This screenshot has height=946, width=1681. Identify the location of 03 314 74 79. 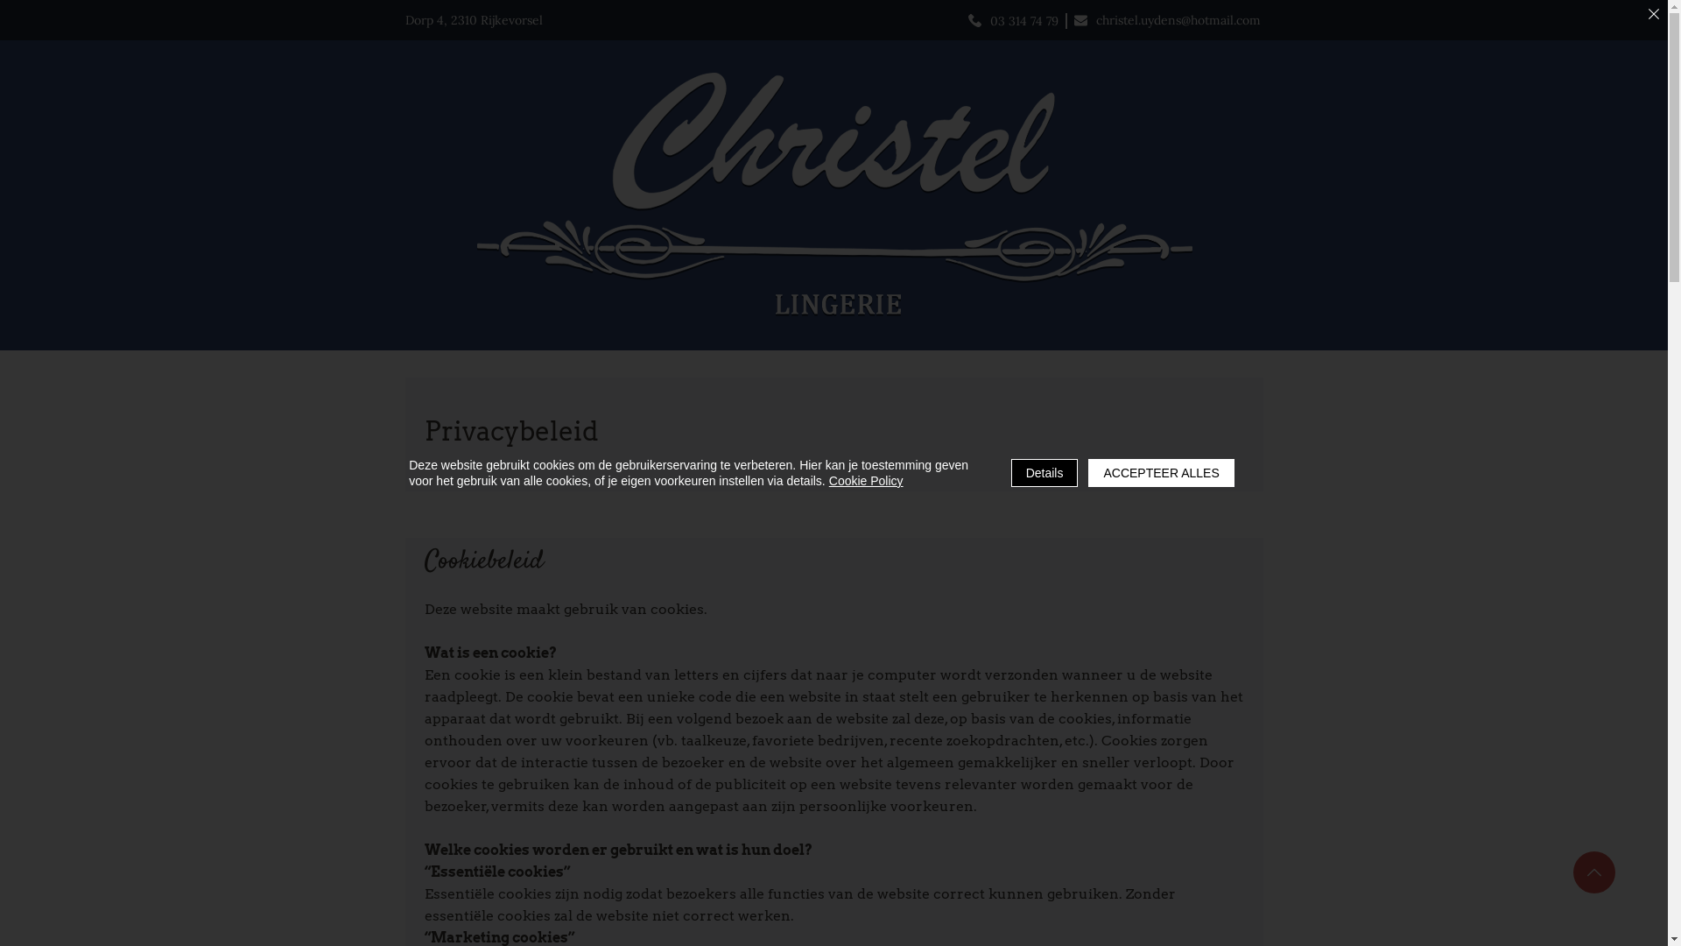
(1013, 21).